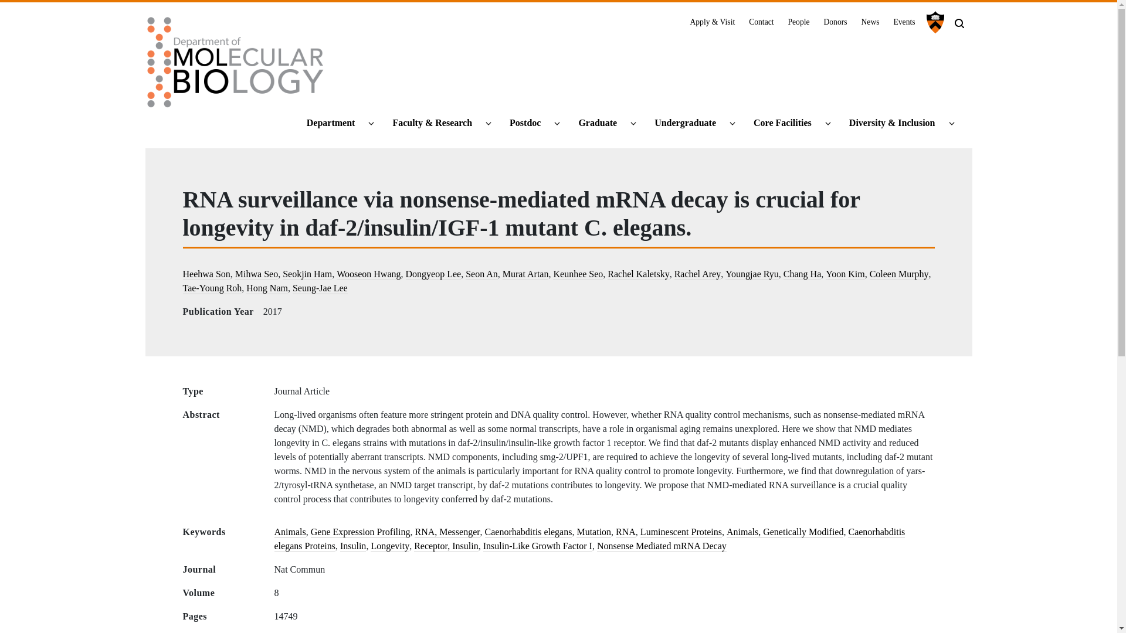 Image resolution: width=1126 pixels, height=633 pixels. Describe the element at coordinates (236, 66) in the screenshot. I see `Home` at that location.